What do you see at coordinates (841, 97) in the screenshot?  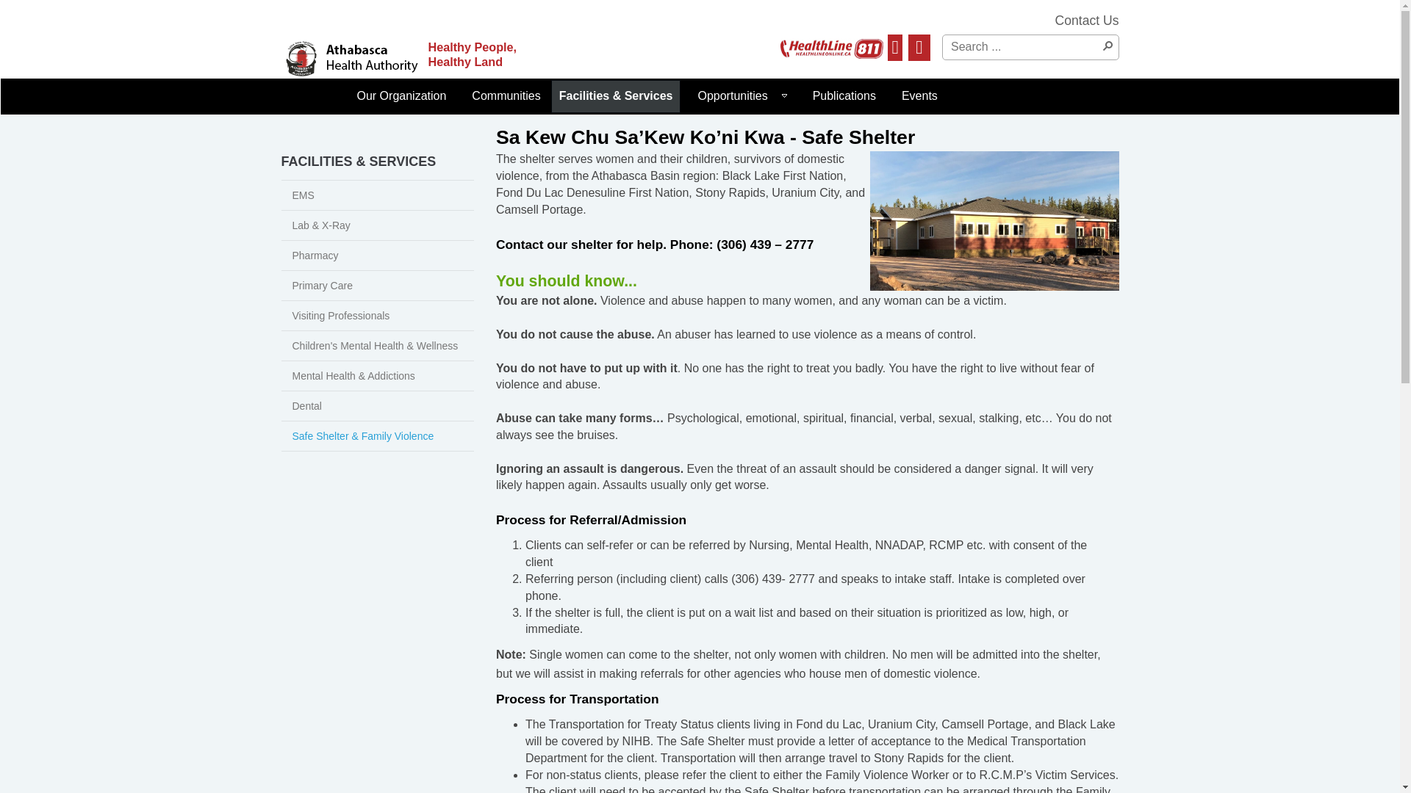 I see `Publications` at bounding box center [841, 97].